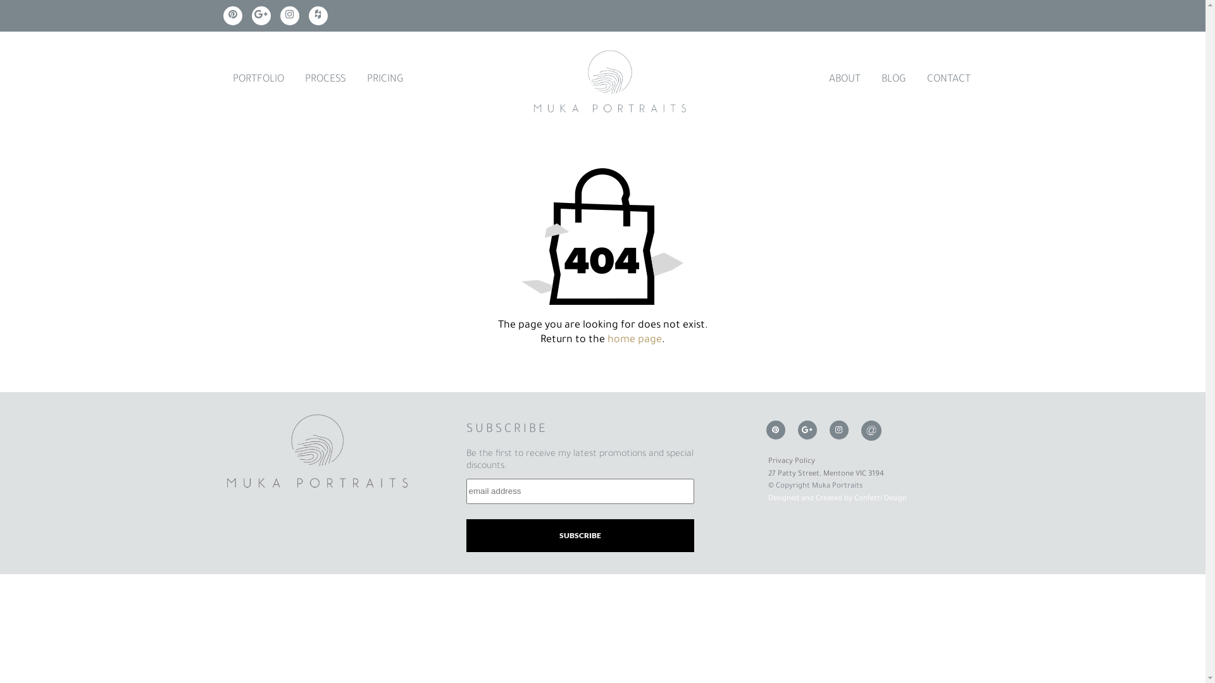 Image resolution: width=1215 pixels, height=683 pixels. Describe the element at coordinates (258, 80) in the screenshot. I see `PORTFOLIO` at that location.